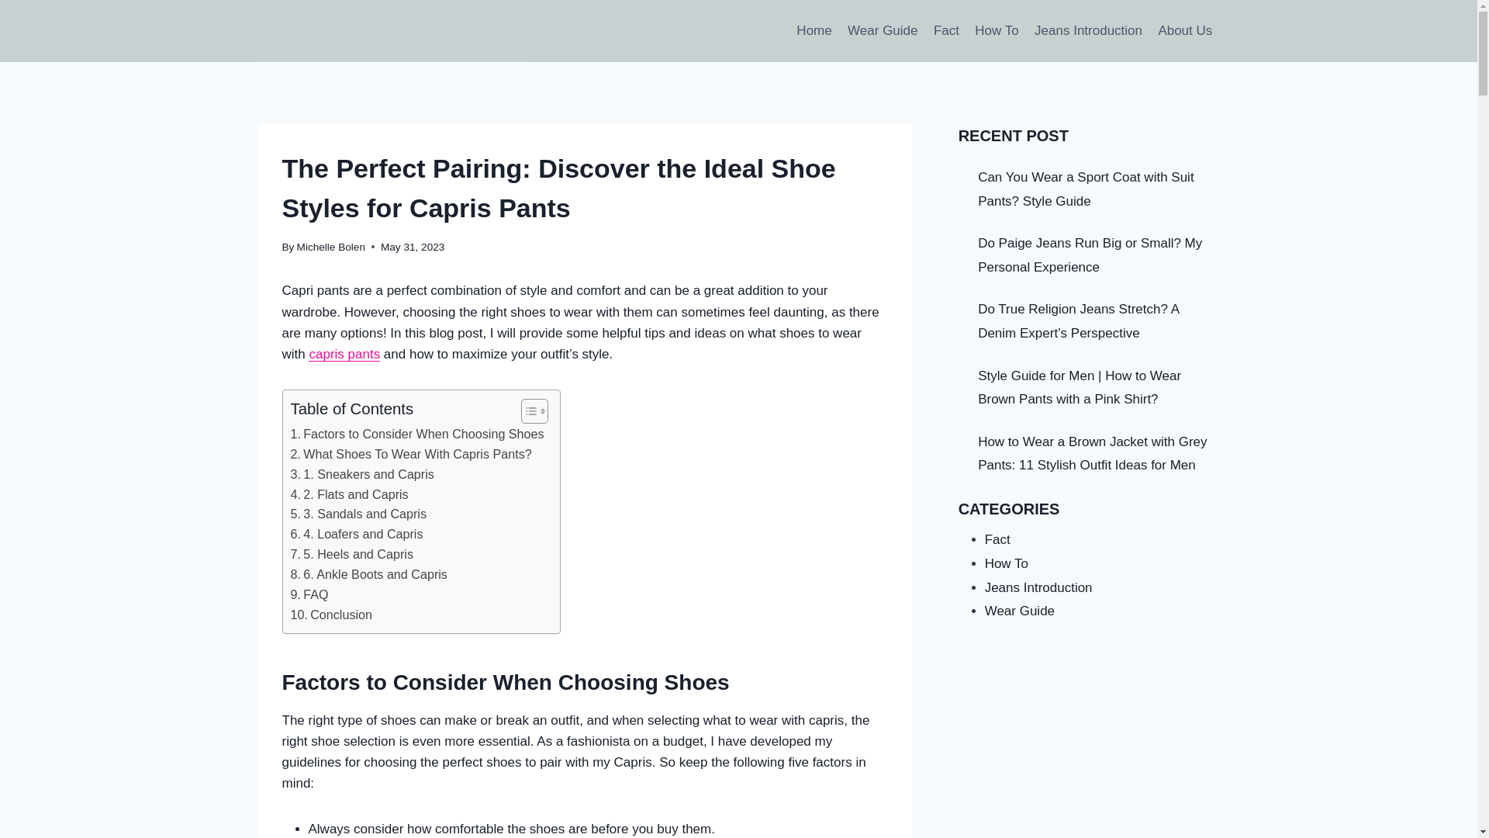 The height and width of the screenshot is (838, 1489). I want to click on FAQ, so click(309, 594).